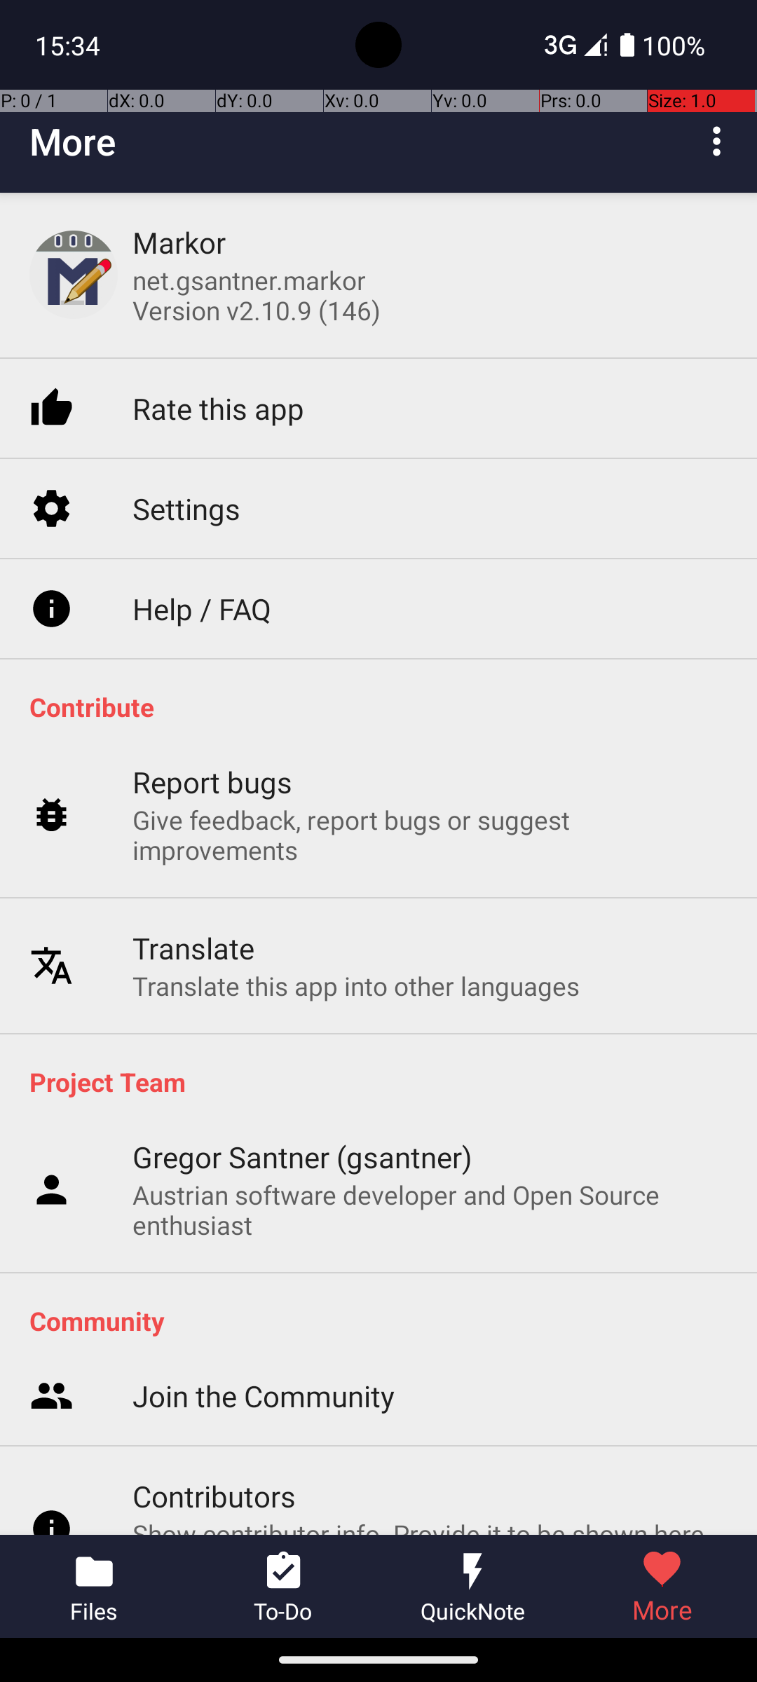 The image size is (757, 1682). Describe the element at coordinates (257, 295) in the screenshot. I see `net.gsantner.markor
Version v2.10.9 (146)` at that location.